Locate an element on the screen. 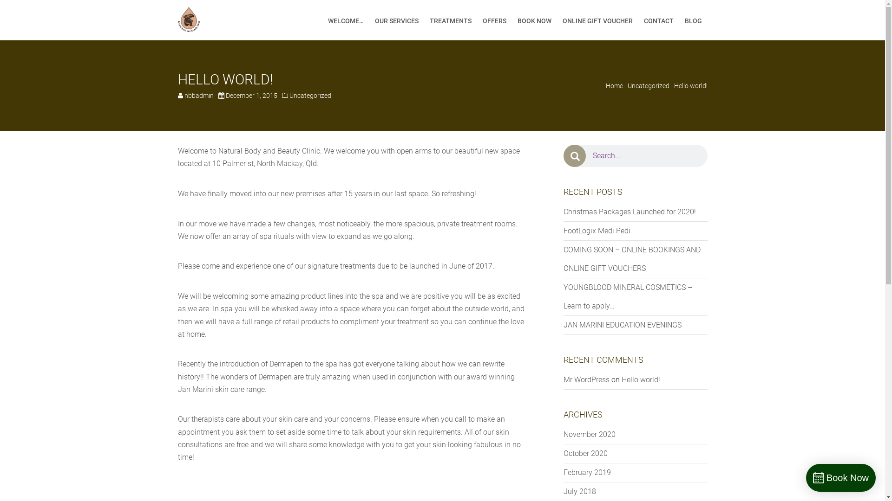  Uncategorized is located at coordinates (310, 96).